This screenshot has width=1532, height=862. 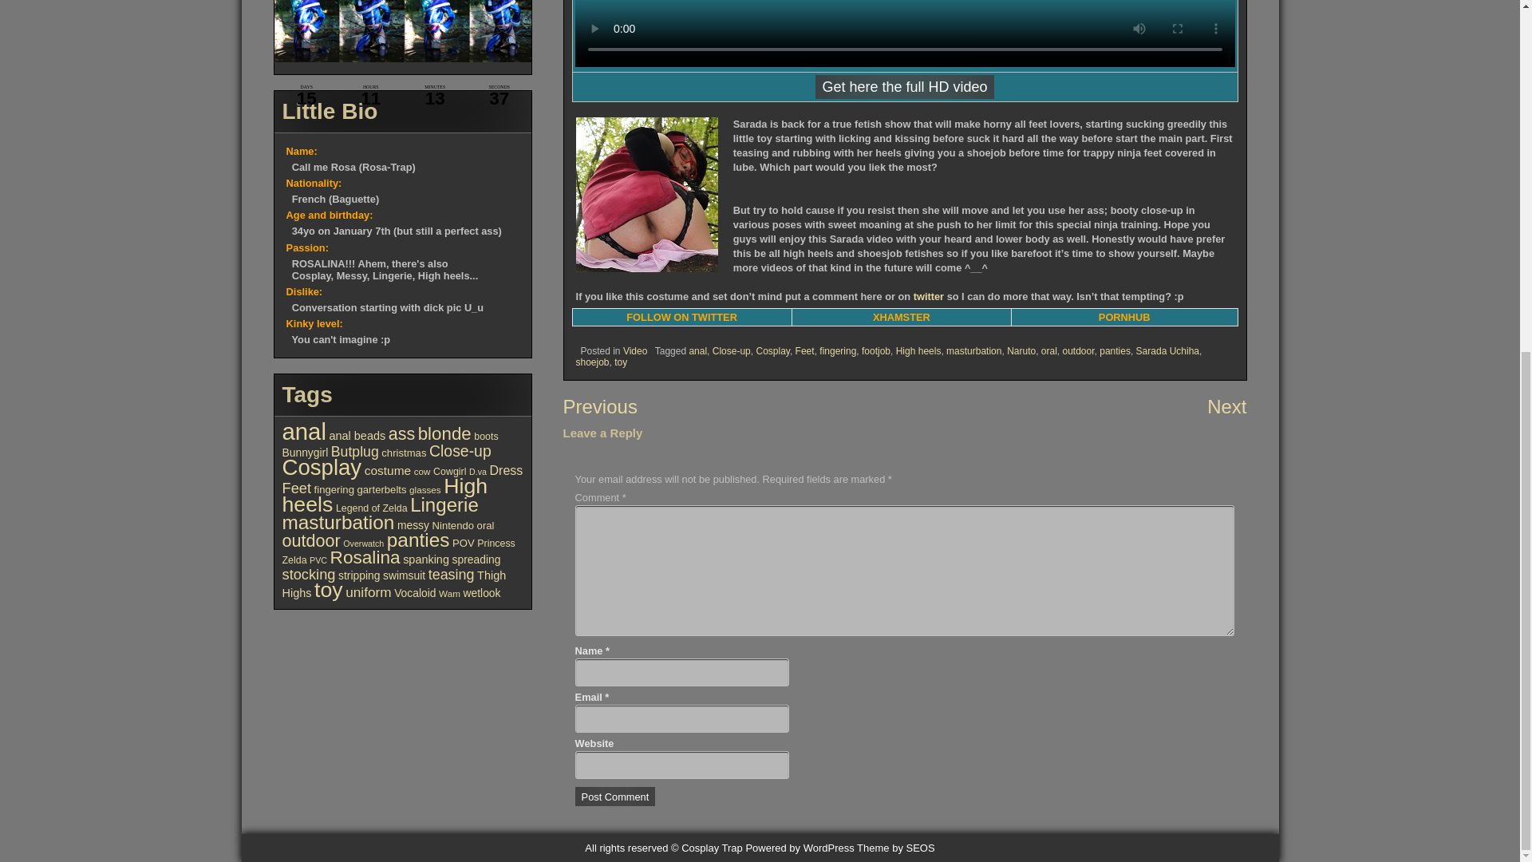 What do you see at coordinates (681, 302) in the screenshot?
I see `FOLLOW ON TWITTER` at bounding box center [681, 302].